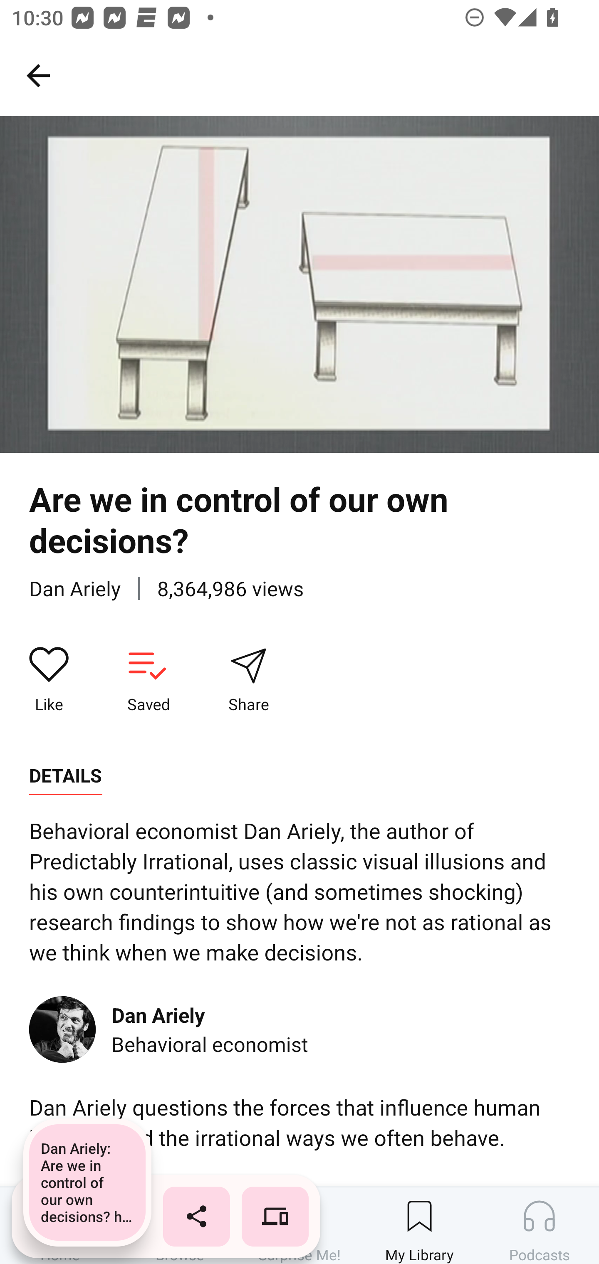 Image resolution: width=599 pixels, height=1264 pixels. I want to click on My Library, back, so click(38, 75).